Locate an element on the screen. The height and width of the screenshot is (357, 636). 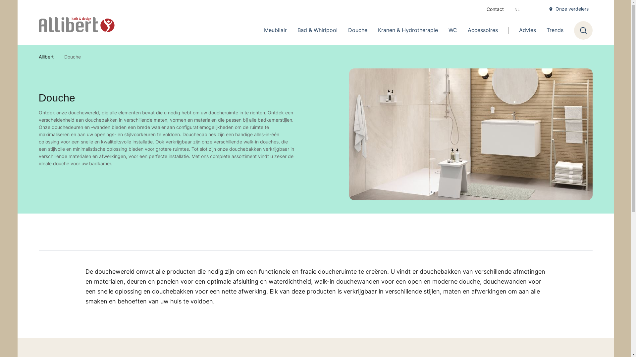
Advies is located at coordinates (527, 30).